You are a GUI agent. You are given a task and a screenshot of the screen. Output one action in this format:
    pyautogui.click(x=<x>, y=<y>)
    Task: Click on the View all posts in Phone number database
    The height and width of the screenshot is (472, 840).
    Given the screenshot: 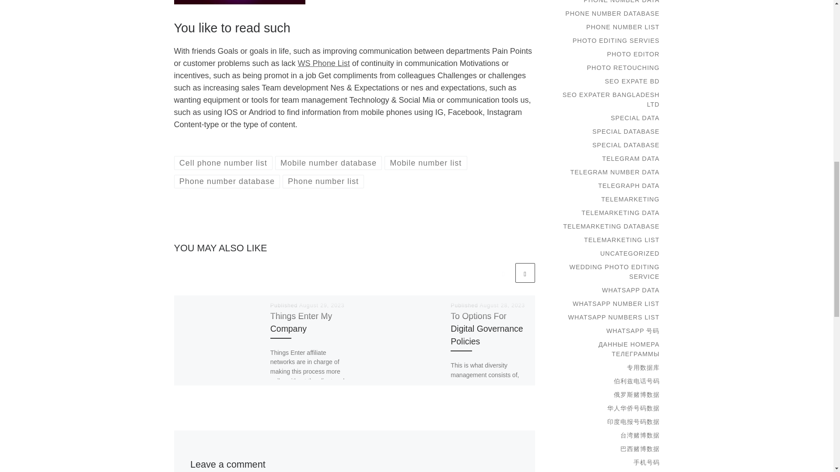 What is the action you would take?
    pyautogui.click(x=227, y=181)
    